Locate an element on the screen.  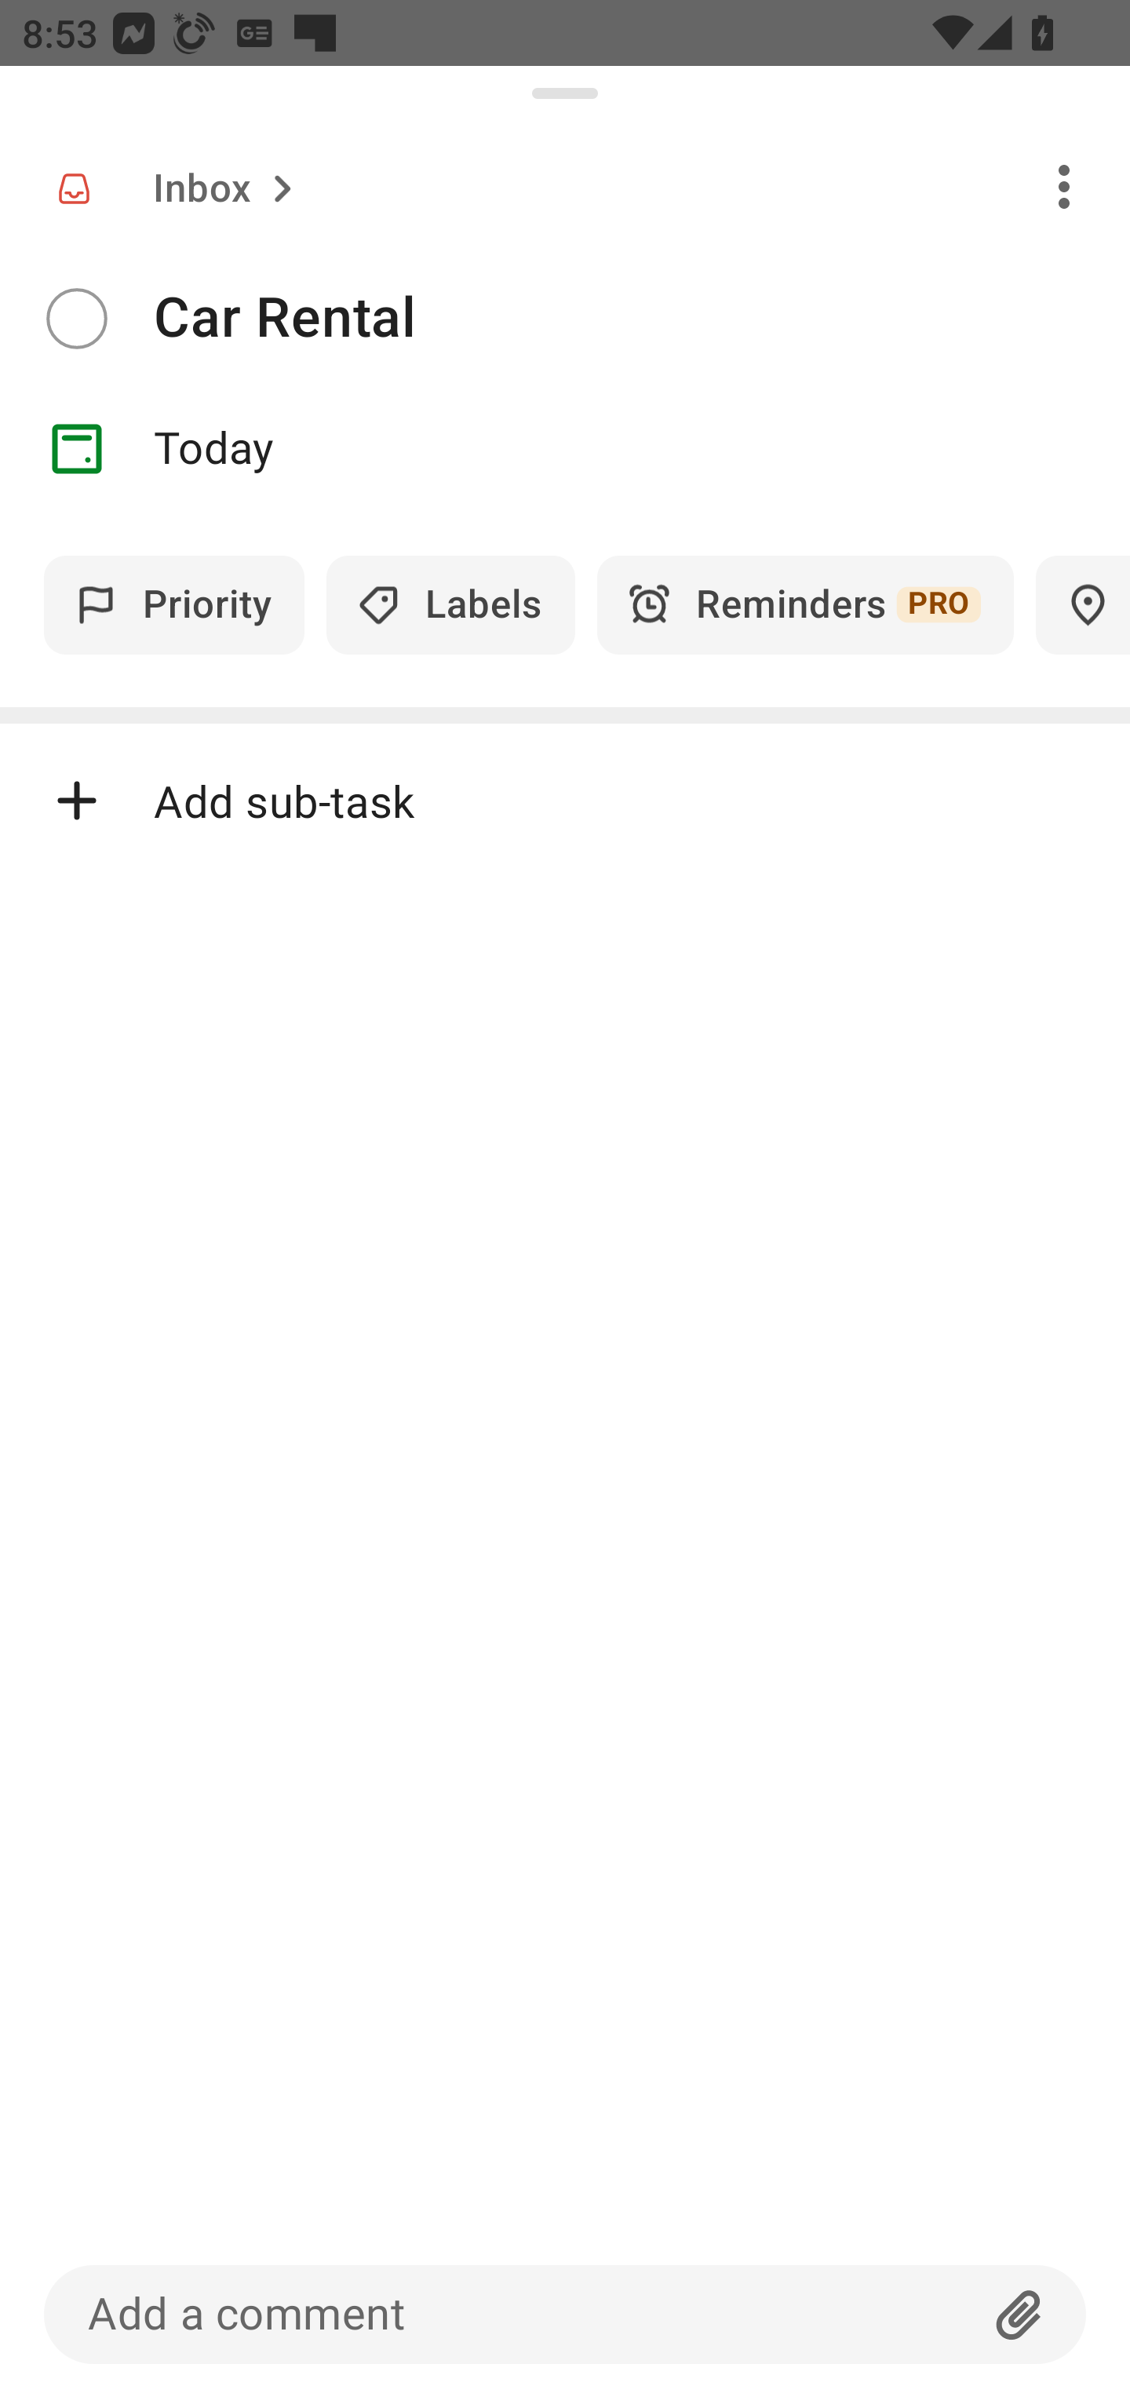
Car Rental​ is located at coordinates (642, 319).